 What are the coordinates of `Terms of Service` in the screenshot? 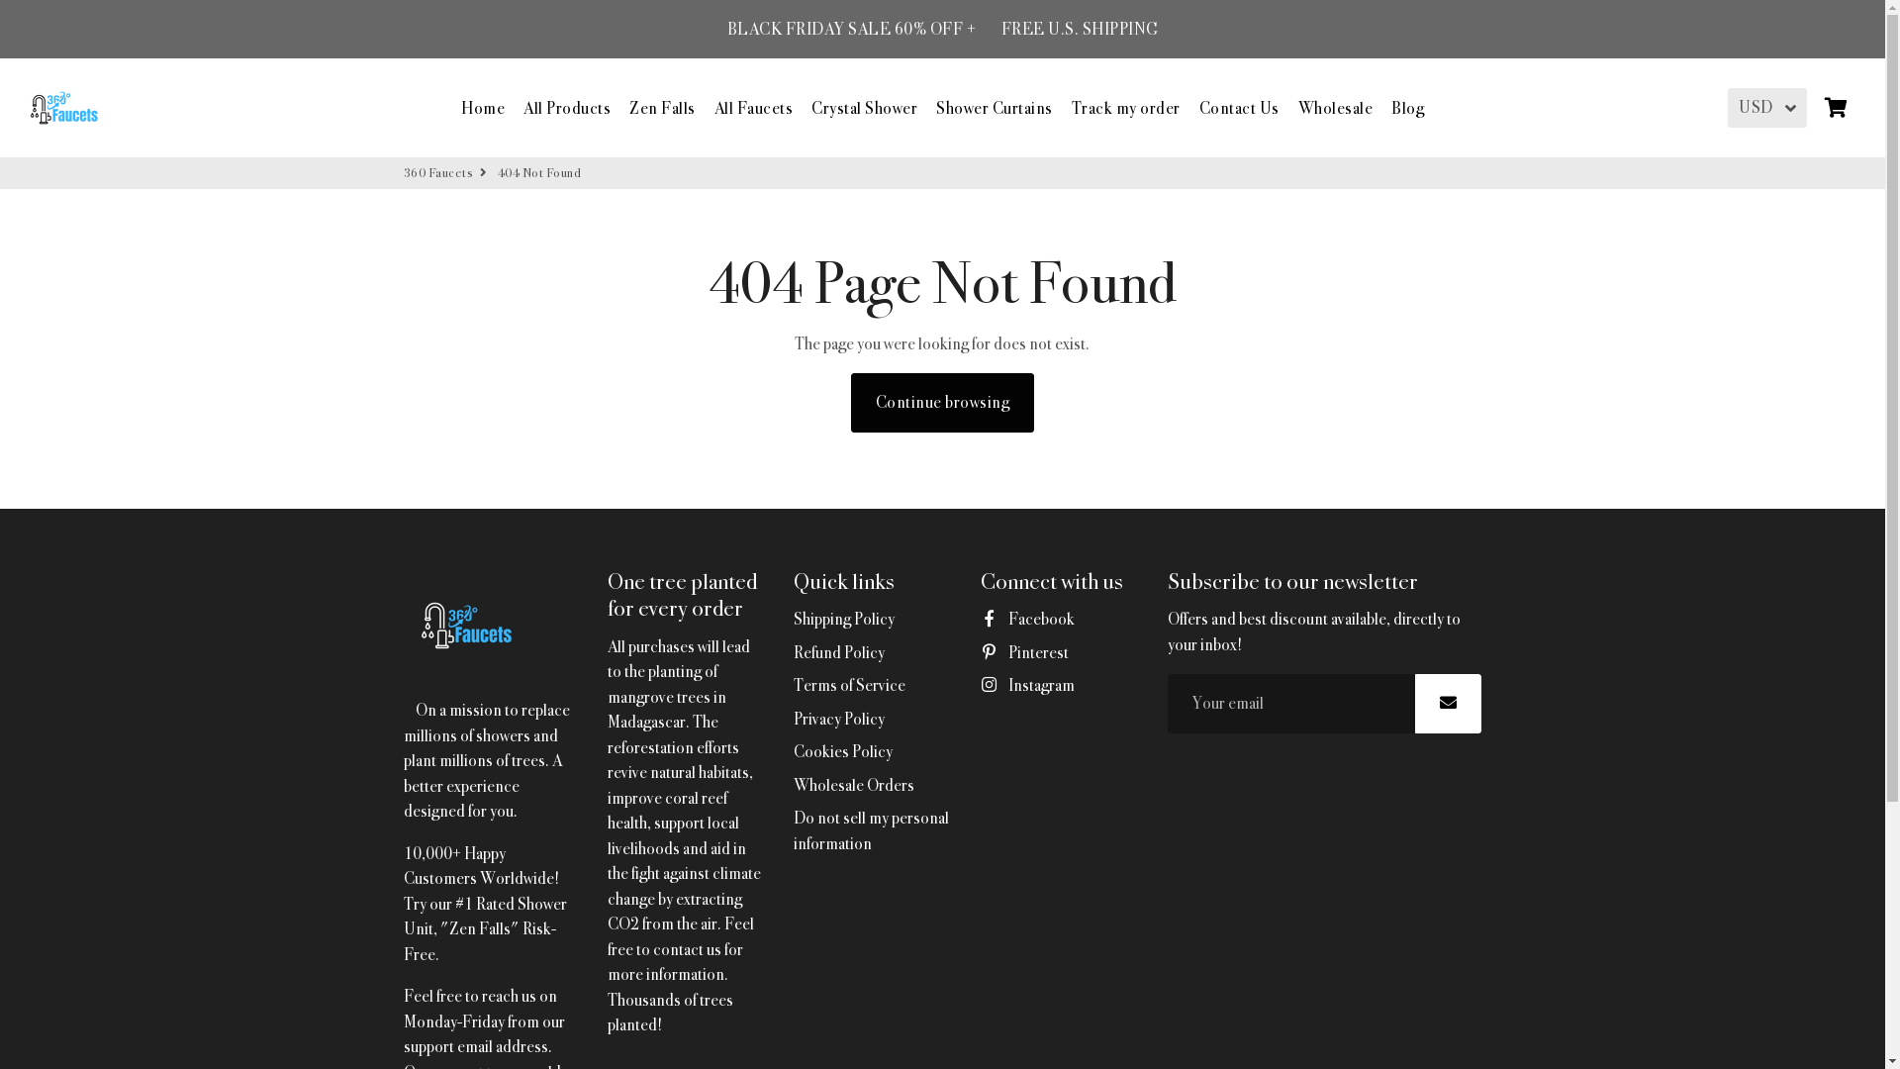 It's located at (849, 686).